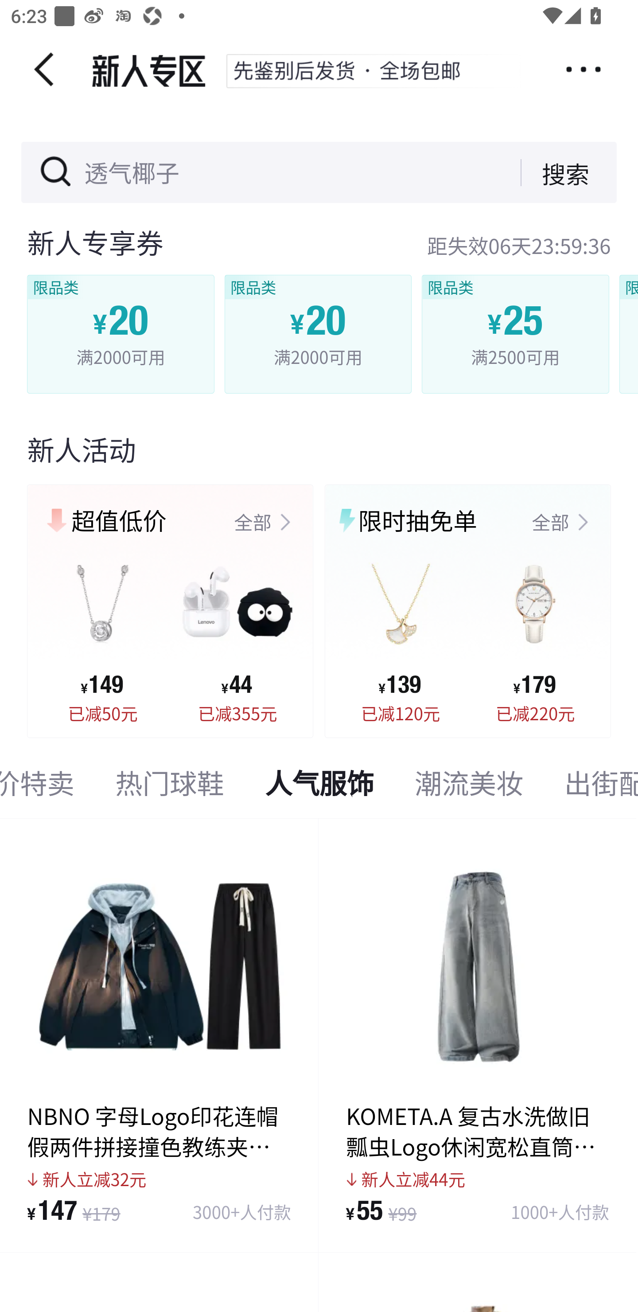 The width and height of the screenshot is (638, 1312). What do you see at coordinates (515, 334) in the screenshot?
I see `¥ 25 满2500可用 限品类` at bounding box center [515, 334].